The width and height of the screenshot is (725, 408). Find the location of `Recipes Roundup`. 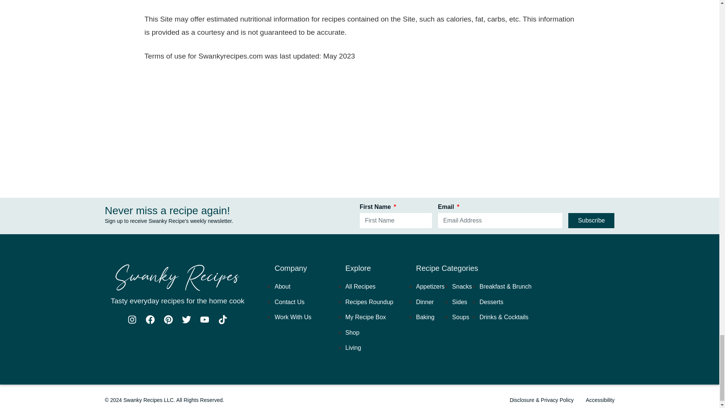

Recipes Roundup is located at coordinates (369, 301).